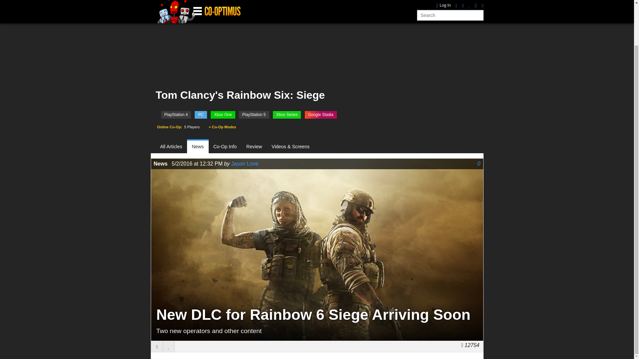 This screenshot has height=359, width=639. What do you see at coordinates (201, 115) in the screenshot?
I see `PC` at bounding box center [201, 115].